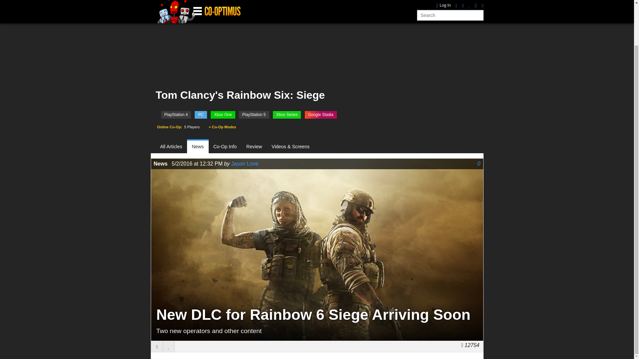 This screenshot has height=359, width=639. What do you see at coordinates (201, 115) in the screenshot?
I see `PC` at bounding box center [201, 115].